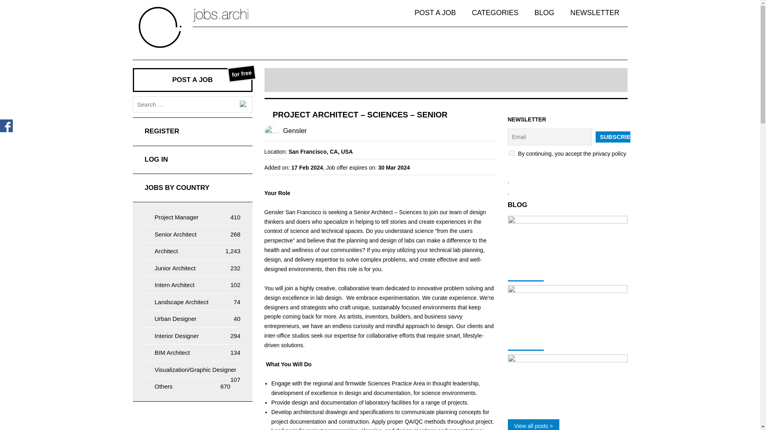  What do you see at coordinates (496, 13) in the screenshot?
I see `CATEGORIES` at bounding box center [496, 13].